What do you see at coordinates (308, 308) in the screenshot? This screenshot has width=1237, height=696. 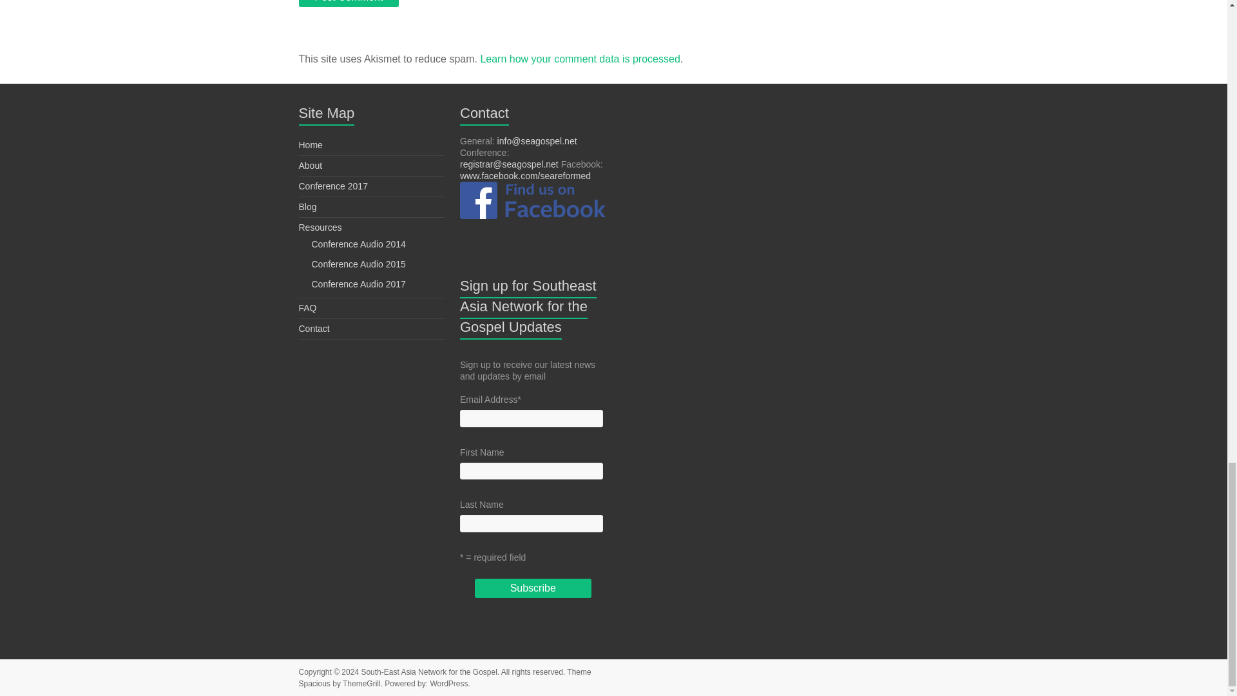 I see `FAQ` at bounding box center [308, 308].